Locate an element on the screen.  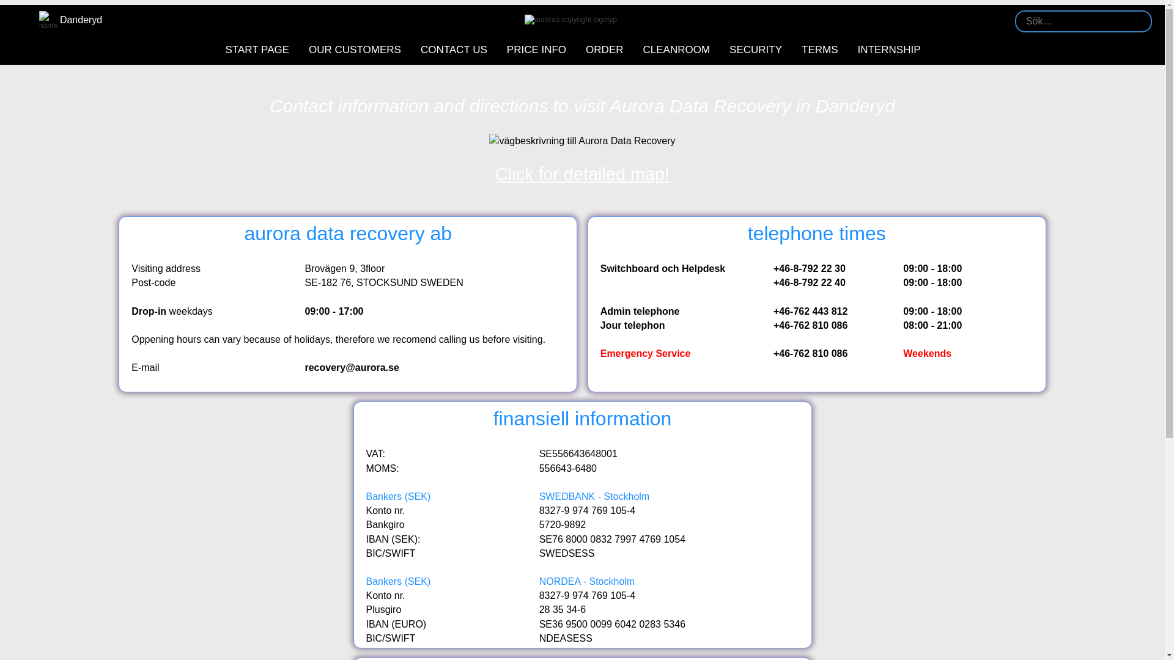
CLEANROOM is located at coordinates (677, 50).